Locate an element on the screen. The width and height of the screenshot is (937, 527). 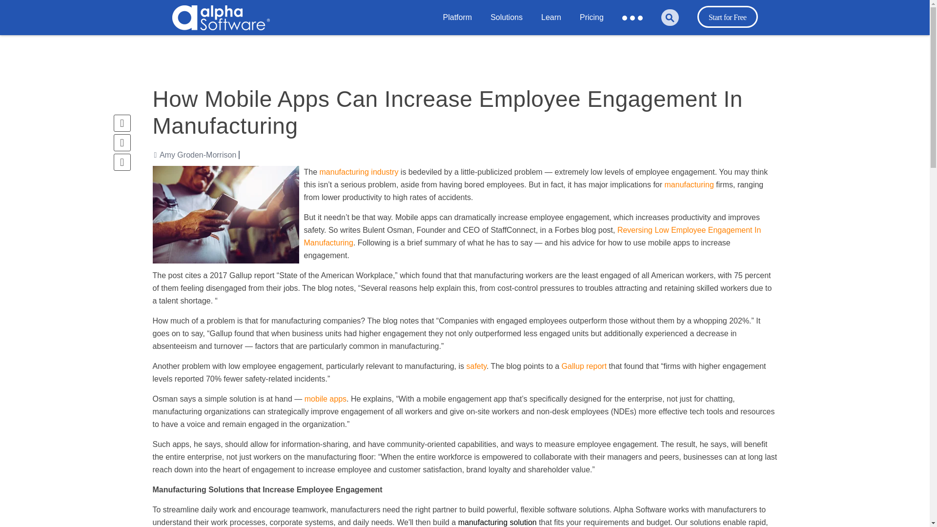
SAAS Applications is located at coordinates (623, 52).